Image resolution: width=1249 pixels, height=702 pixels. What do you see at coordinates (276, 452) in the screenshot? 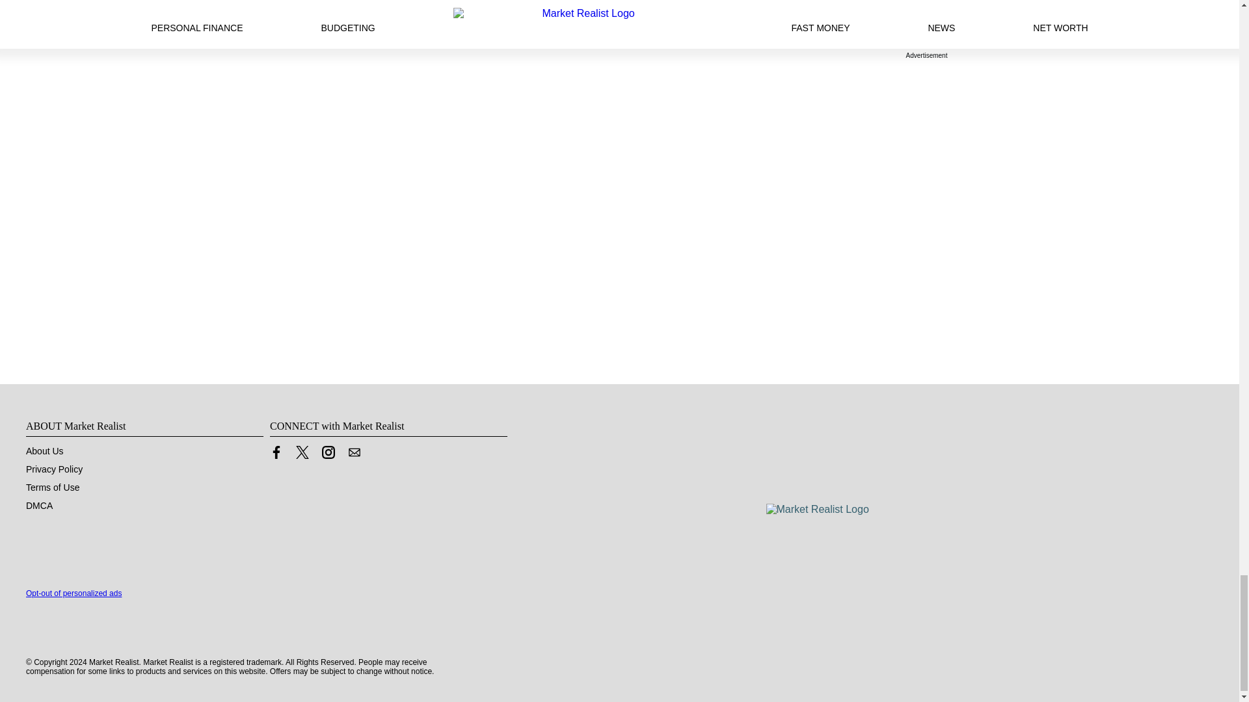
I see `Link to Facebook` at bounding box center [276, 452].